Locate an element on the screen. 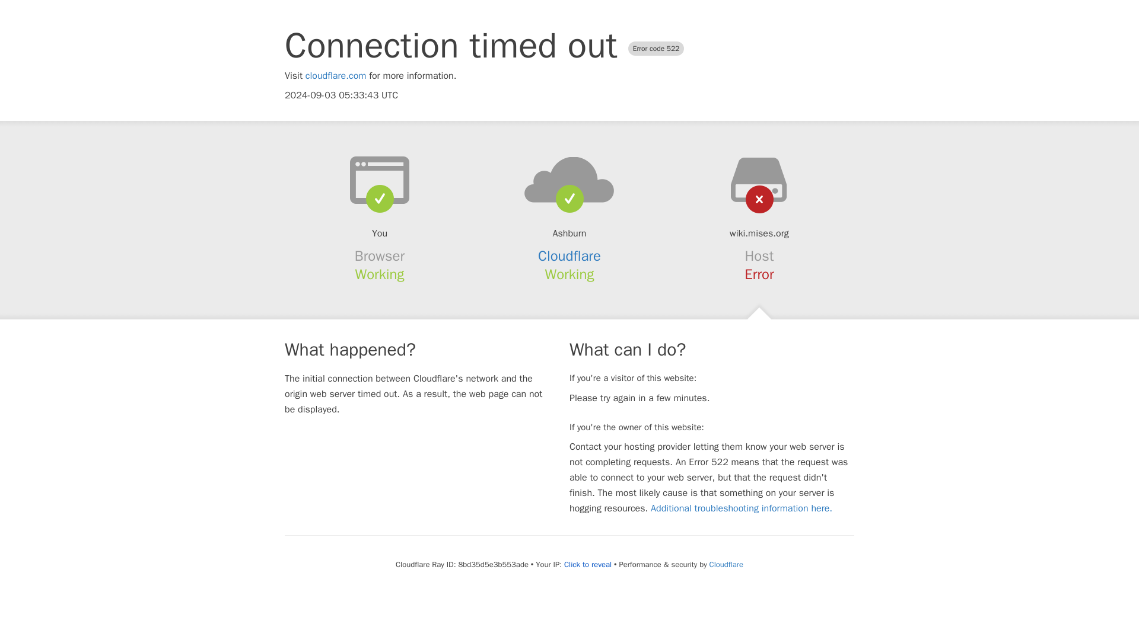  cloudflare.com is located at coordinates (336, 76).